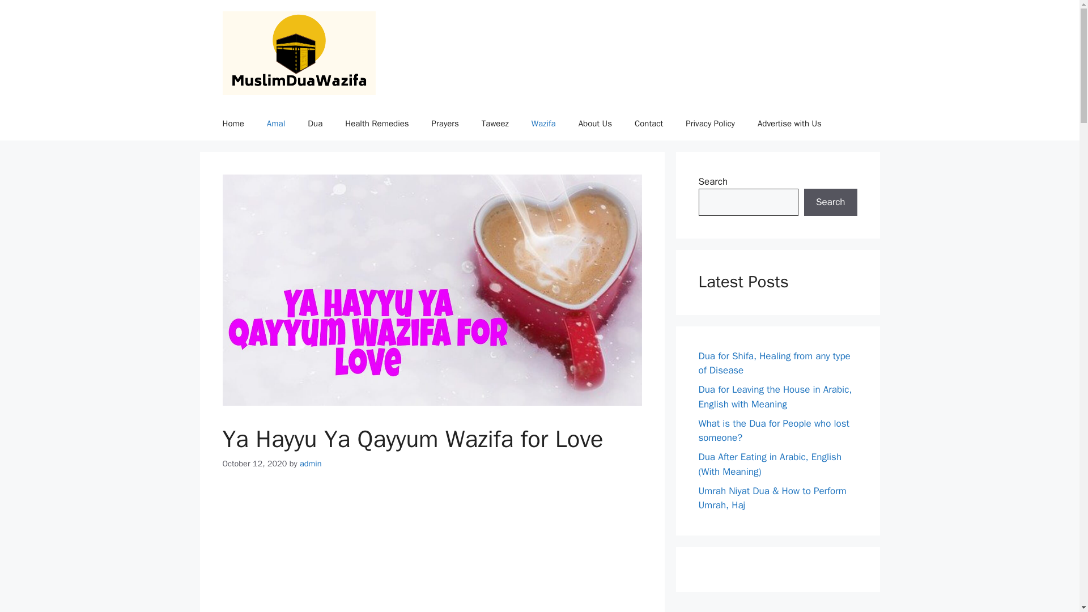  I want to click on View all posts by admin, so click(311, 464).